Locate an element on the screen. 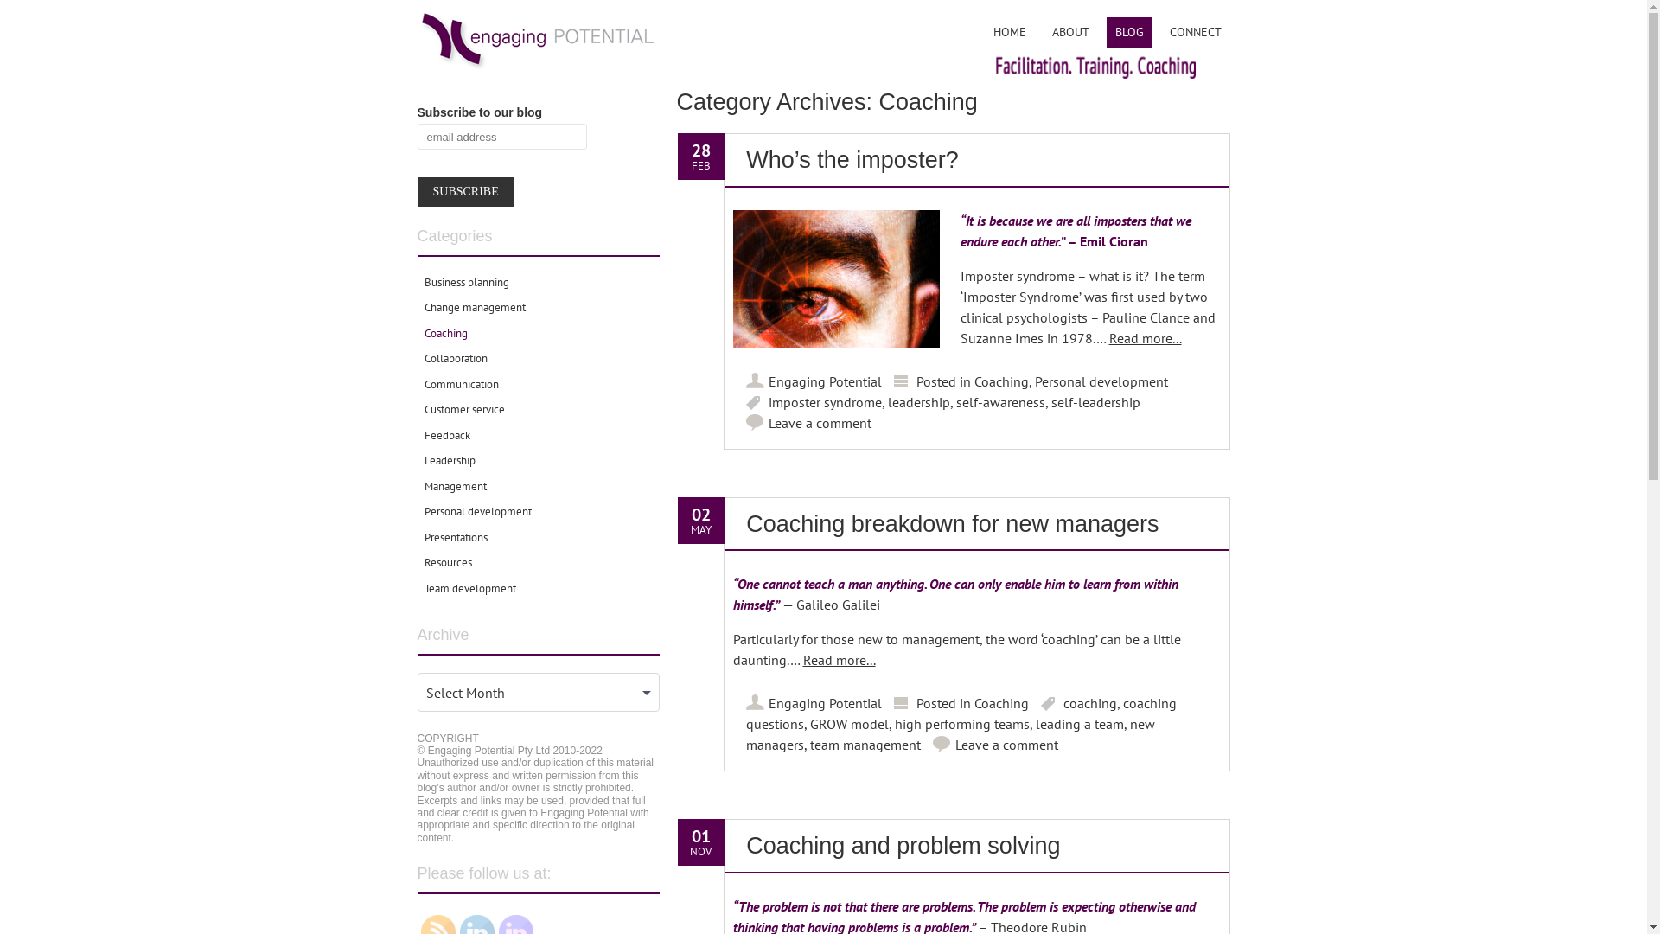 The height and width of the screenshot is (934, 1660). Coaching and problem solving is located at coordinates (903, 846).